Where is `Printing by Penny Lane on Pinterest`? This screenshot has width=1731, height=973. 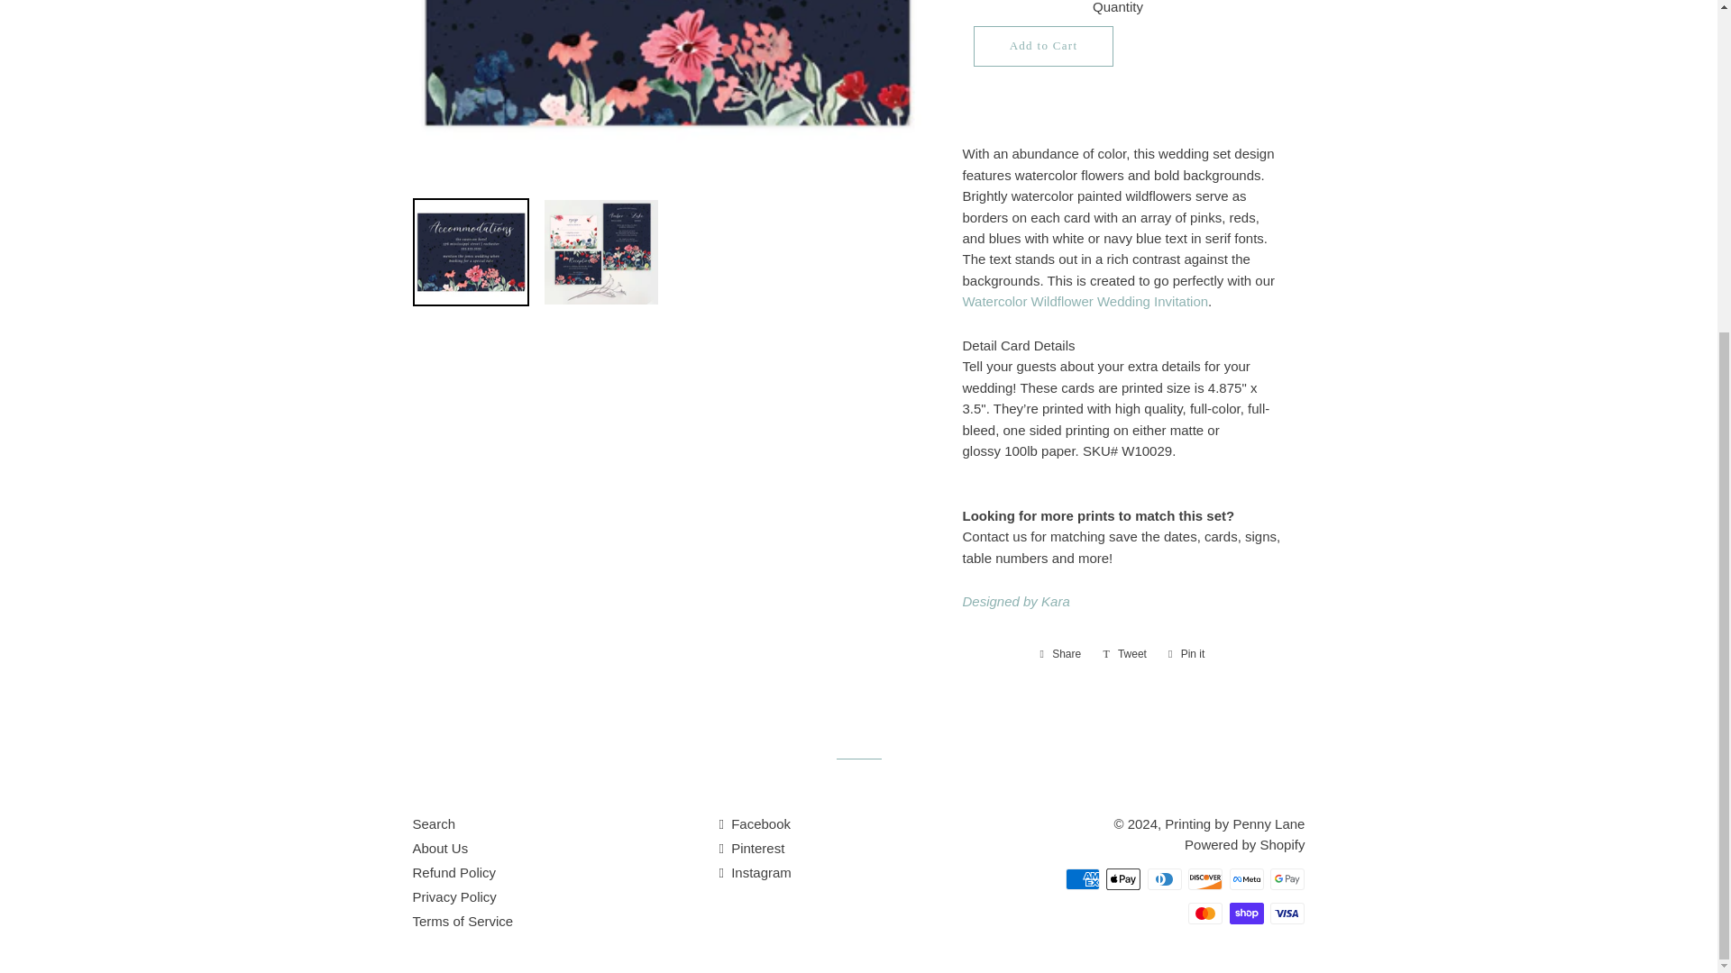
Printing by Penny Lane on Pinterest is located at coordinates (750, 849).